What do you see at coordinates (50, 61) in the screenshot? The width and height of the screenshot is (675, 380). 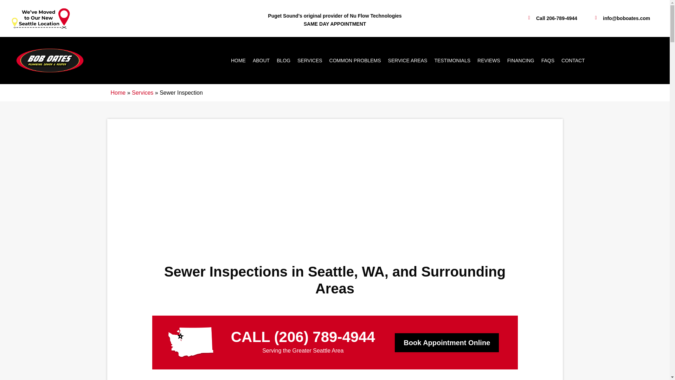 I see `Bob Oates` at bounding box center [50, 61].